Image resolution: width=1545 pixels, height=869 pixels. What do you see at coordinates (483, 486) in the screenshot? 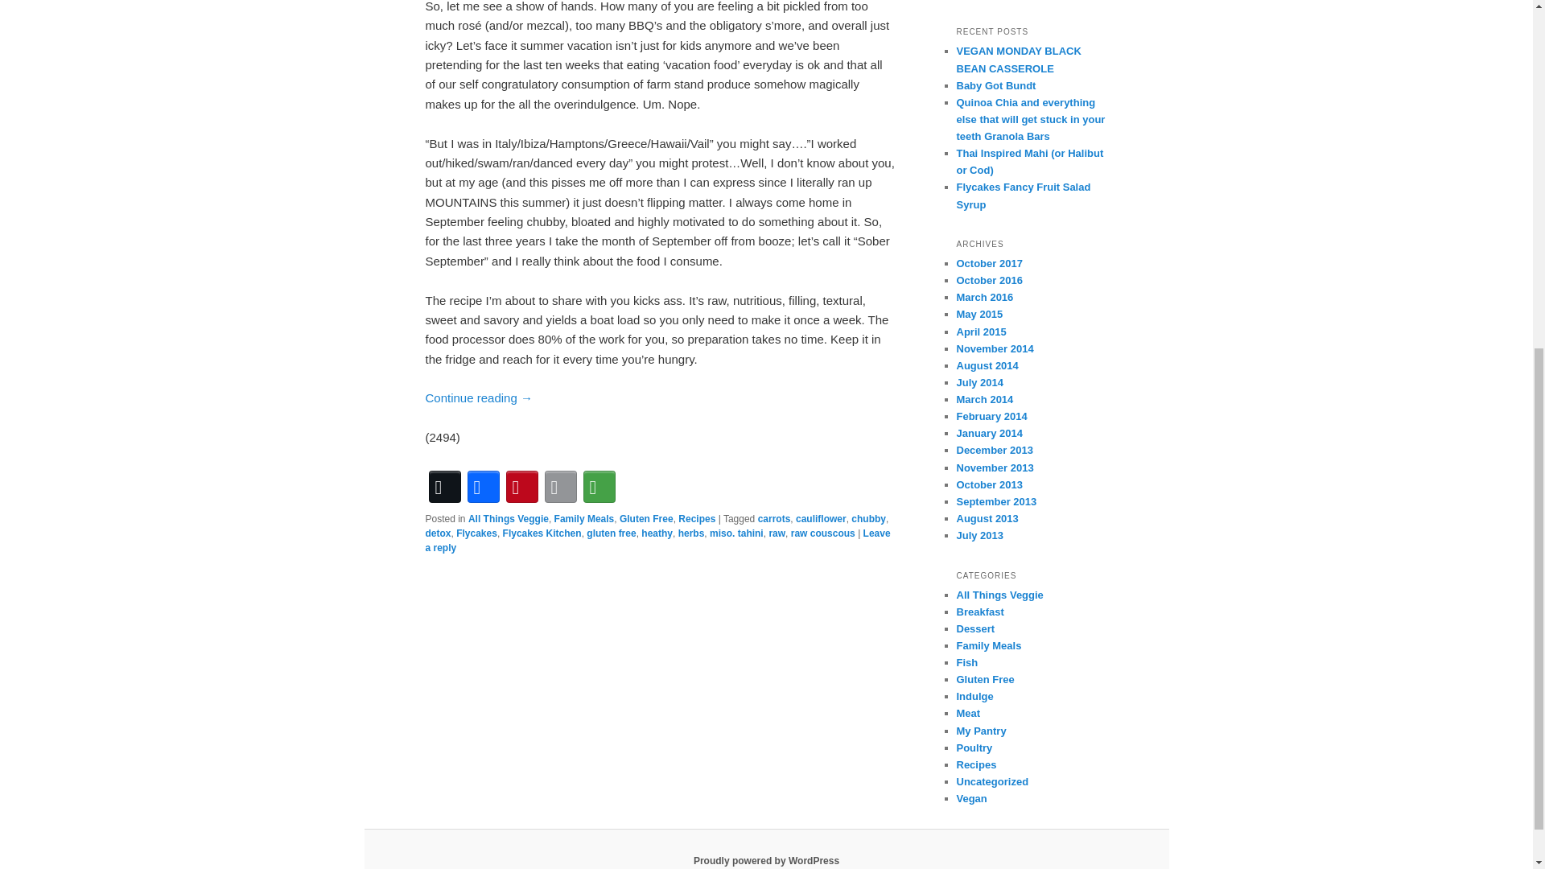
I see `Facebook` at bounding box center [483, 486].